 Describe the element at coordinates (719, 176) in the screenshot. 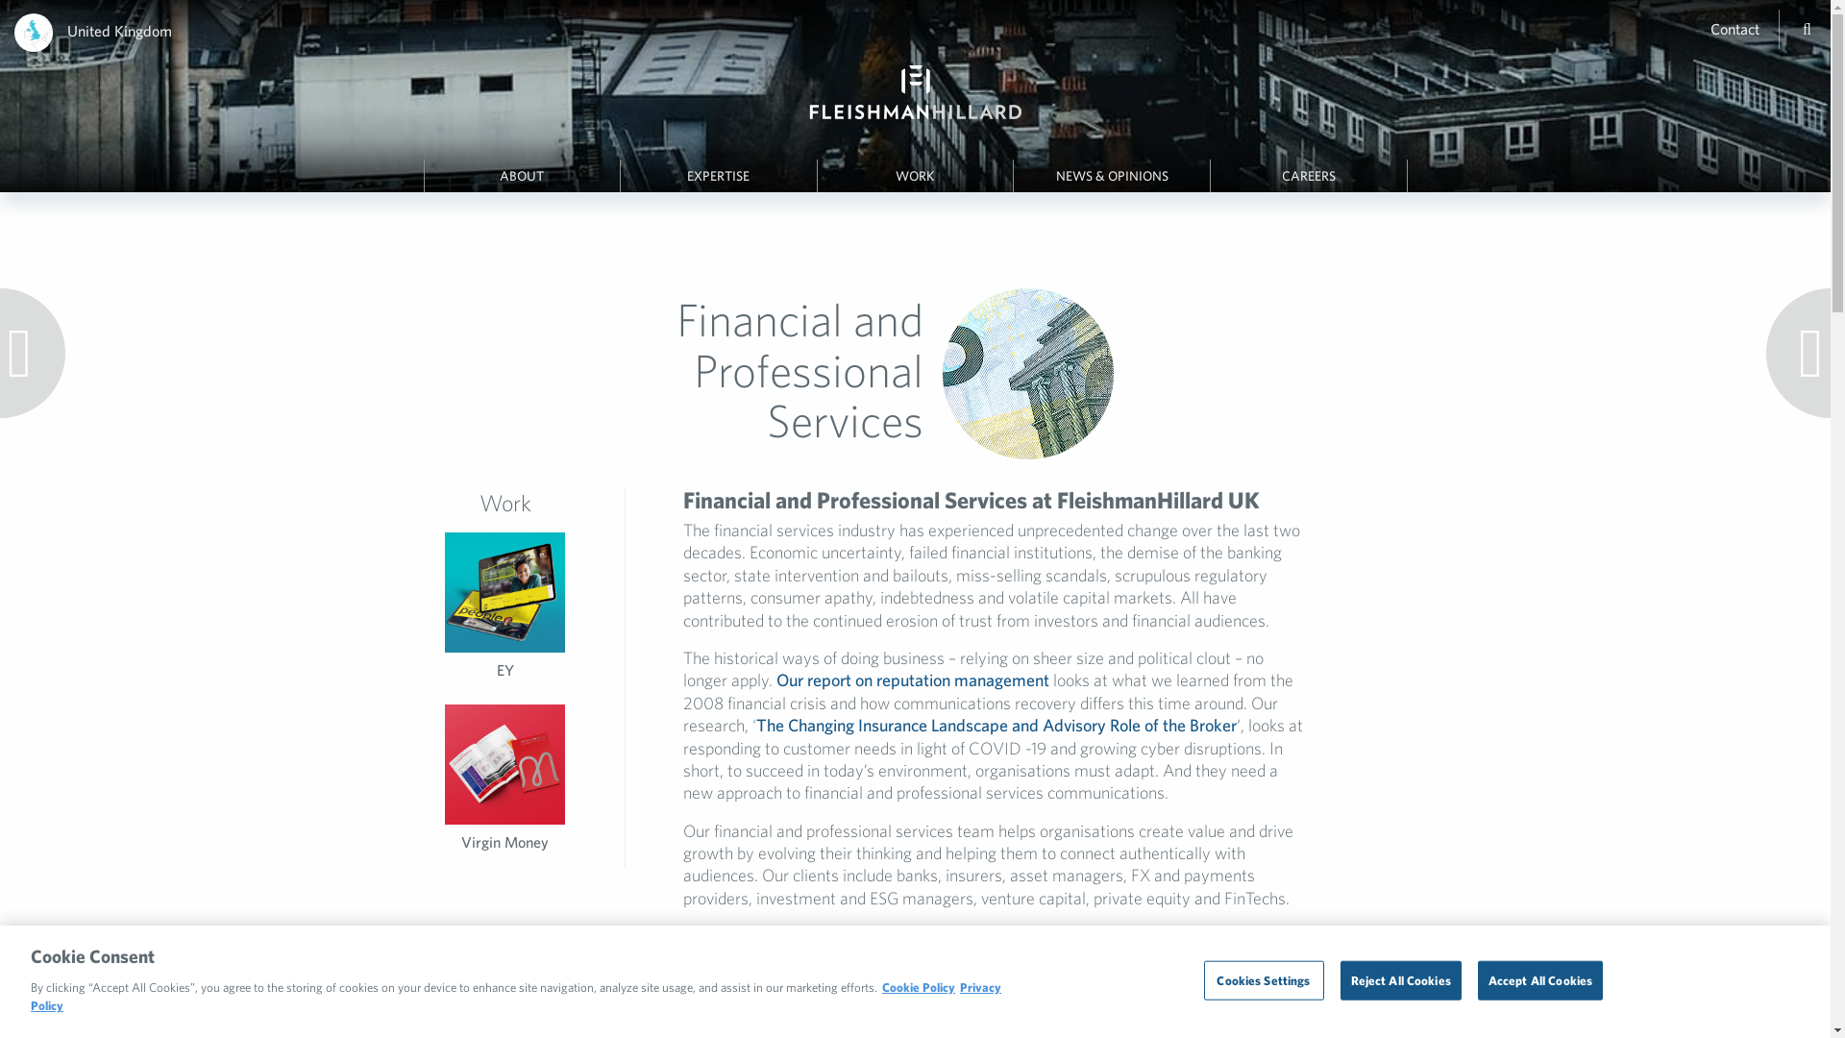

I see `EXPERTISE` at that location.